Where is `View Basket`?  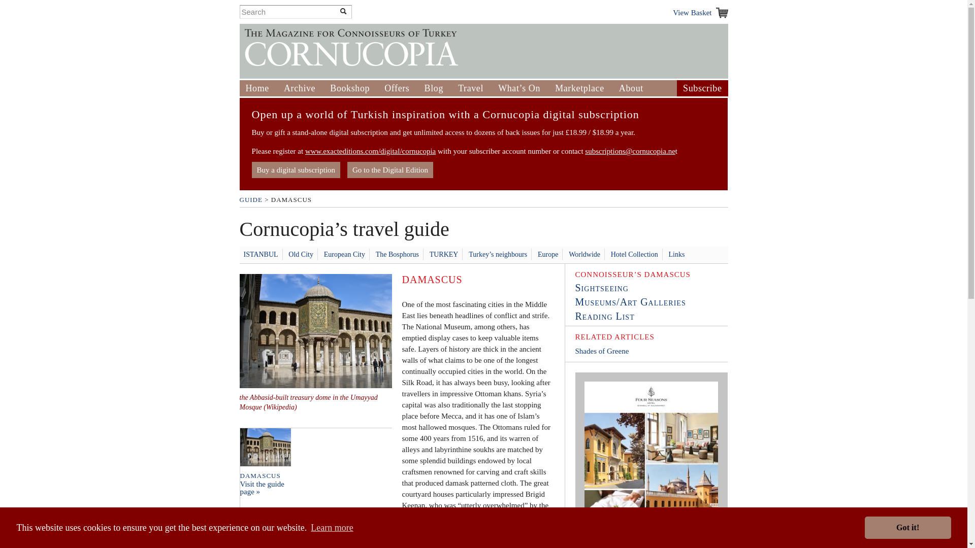
View Basket is located at coordinates (700, 12).